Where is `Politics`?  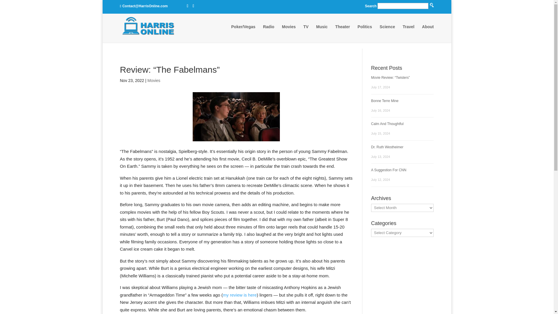 Politics is located at coordinates (365, 32).